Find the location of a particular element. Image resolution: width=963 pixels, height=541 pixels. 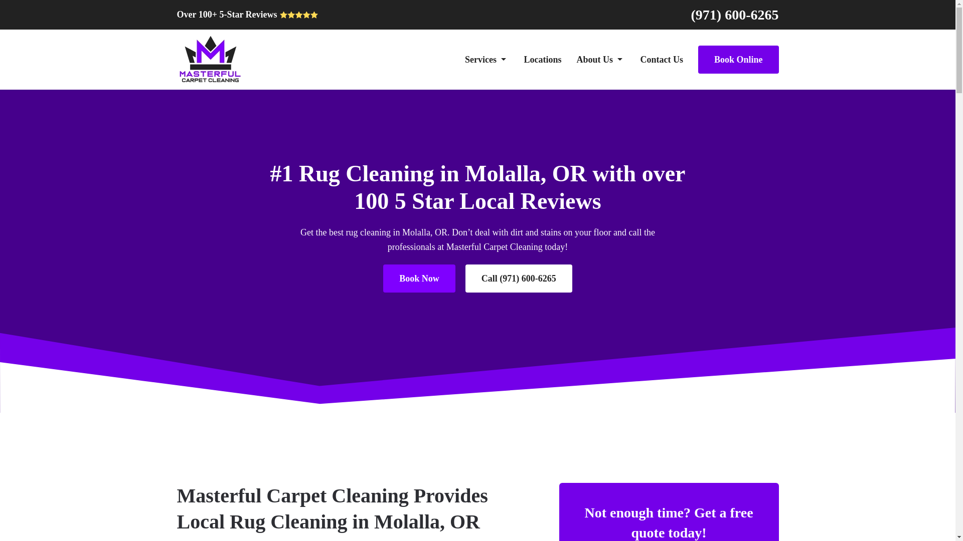

Book Online is located at coordinates (738, 59).